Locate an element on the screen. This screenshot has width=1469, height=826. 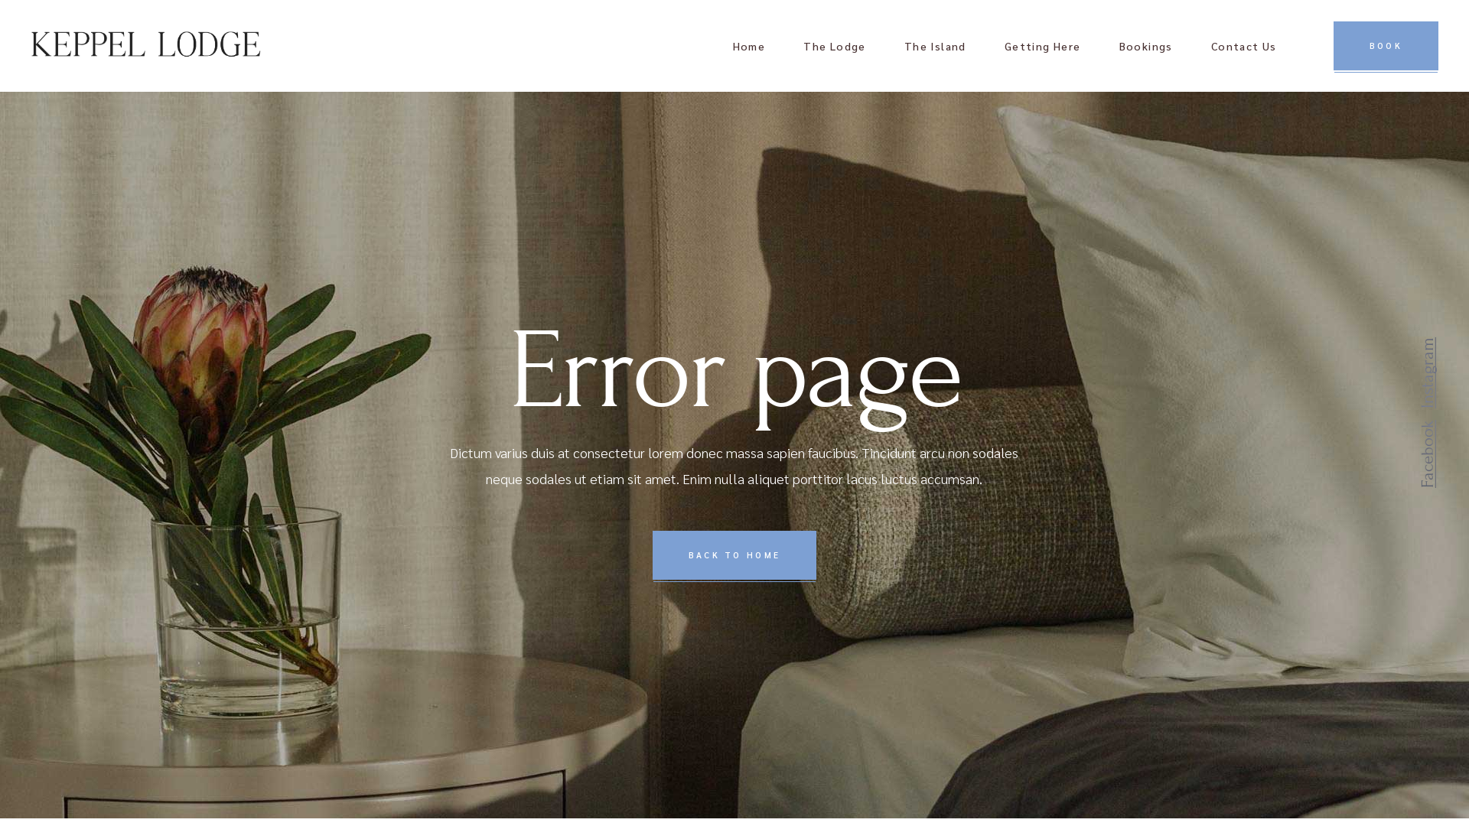
Getting Here is located at coordinates (1043, 46).